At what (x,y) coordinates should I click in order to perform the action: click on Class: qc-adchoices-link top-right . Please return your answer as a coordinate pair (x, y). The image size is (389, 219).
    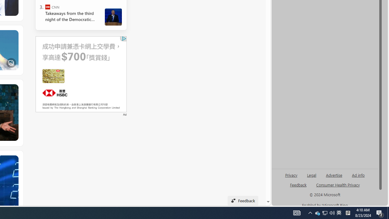
    Looking at the image, I should click on (123, 38).